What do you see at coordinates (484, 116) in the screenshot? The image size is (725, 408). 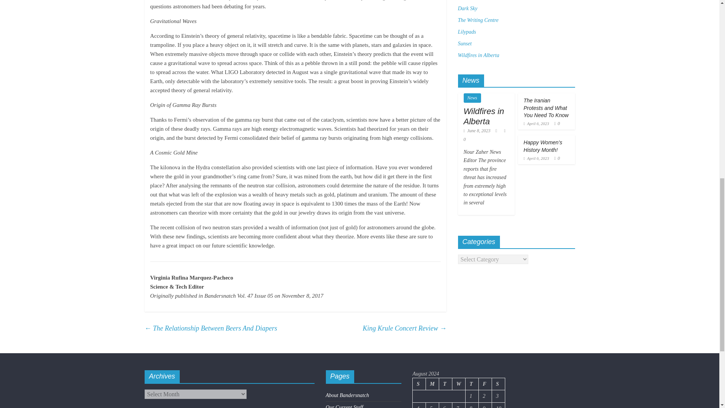 I see `Wildfires in Alberta` at bounding box center [484, 116].